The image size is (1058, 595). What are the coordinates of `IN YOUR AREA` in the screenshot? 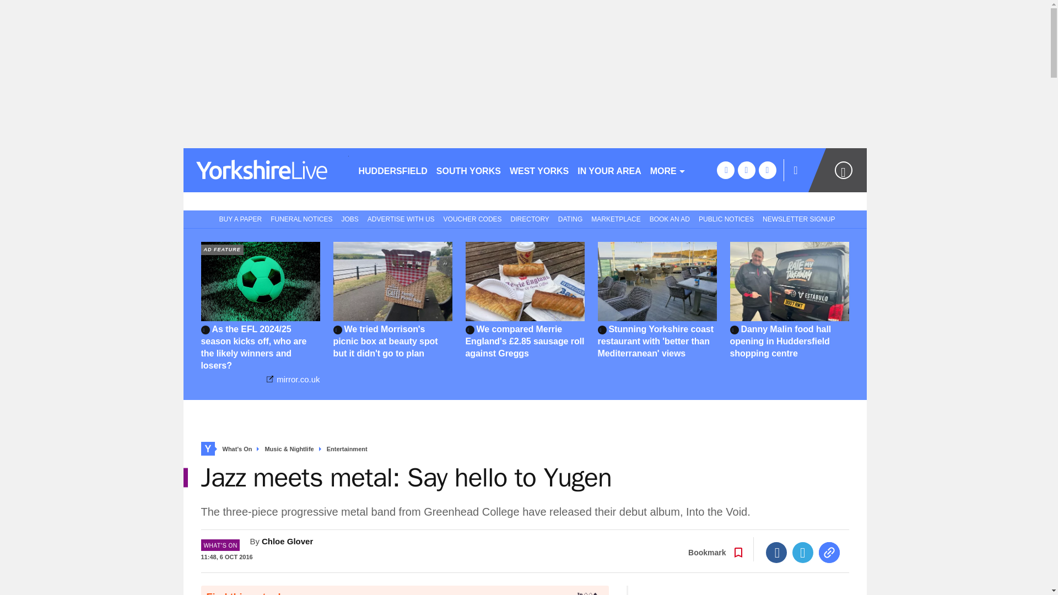 It's located at (609, 170).